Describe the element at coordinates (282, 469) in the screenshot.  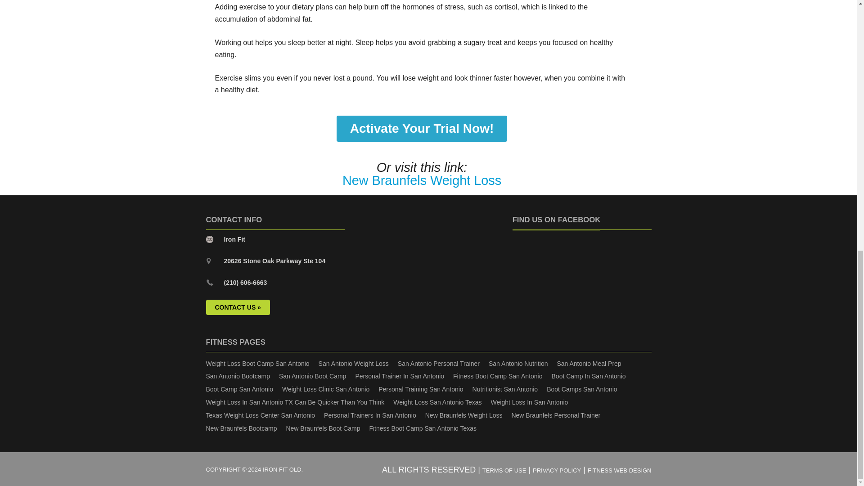
I see `IRON FIT OLD` at that location.